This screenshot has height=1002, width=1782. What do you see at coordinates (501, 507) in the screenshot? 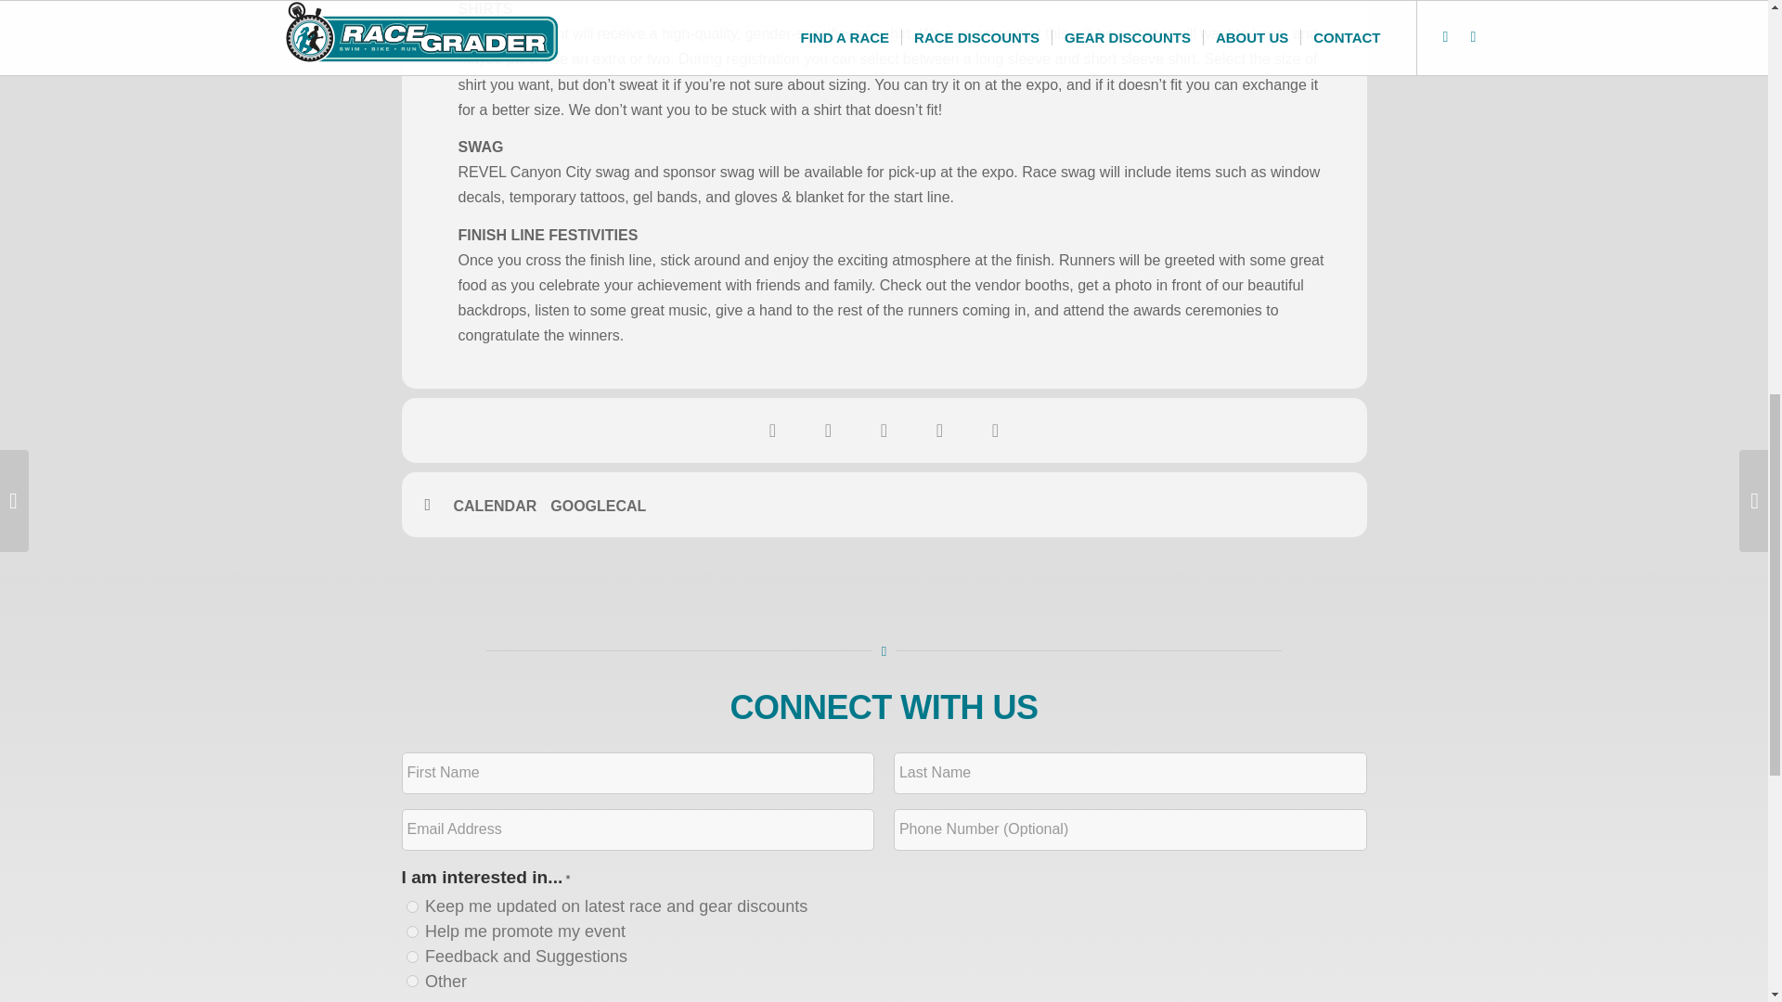
I see `CALENDAR` at bounding box center [501, 507].